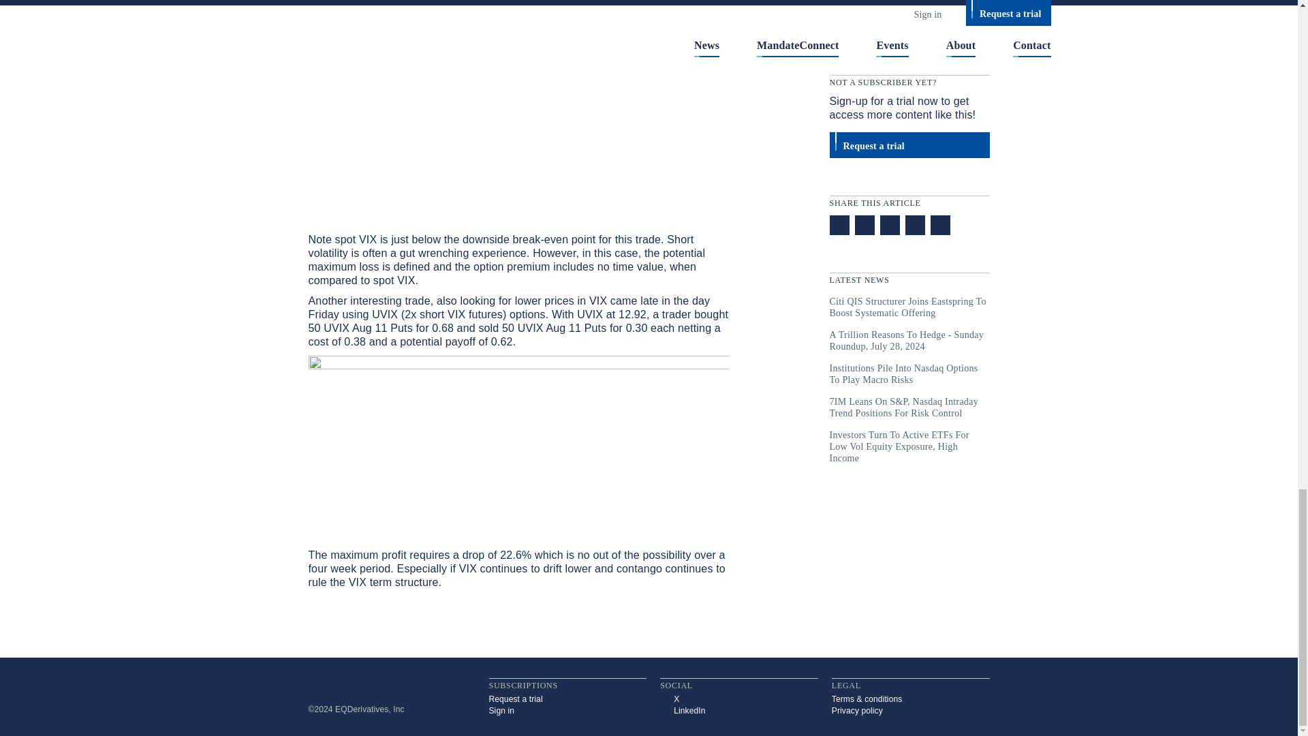 Image resolution: width=1308 pixels, height=736 pixels. I want to click on Sign in, so click(568, 710).